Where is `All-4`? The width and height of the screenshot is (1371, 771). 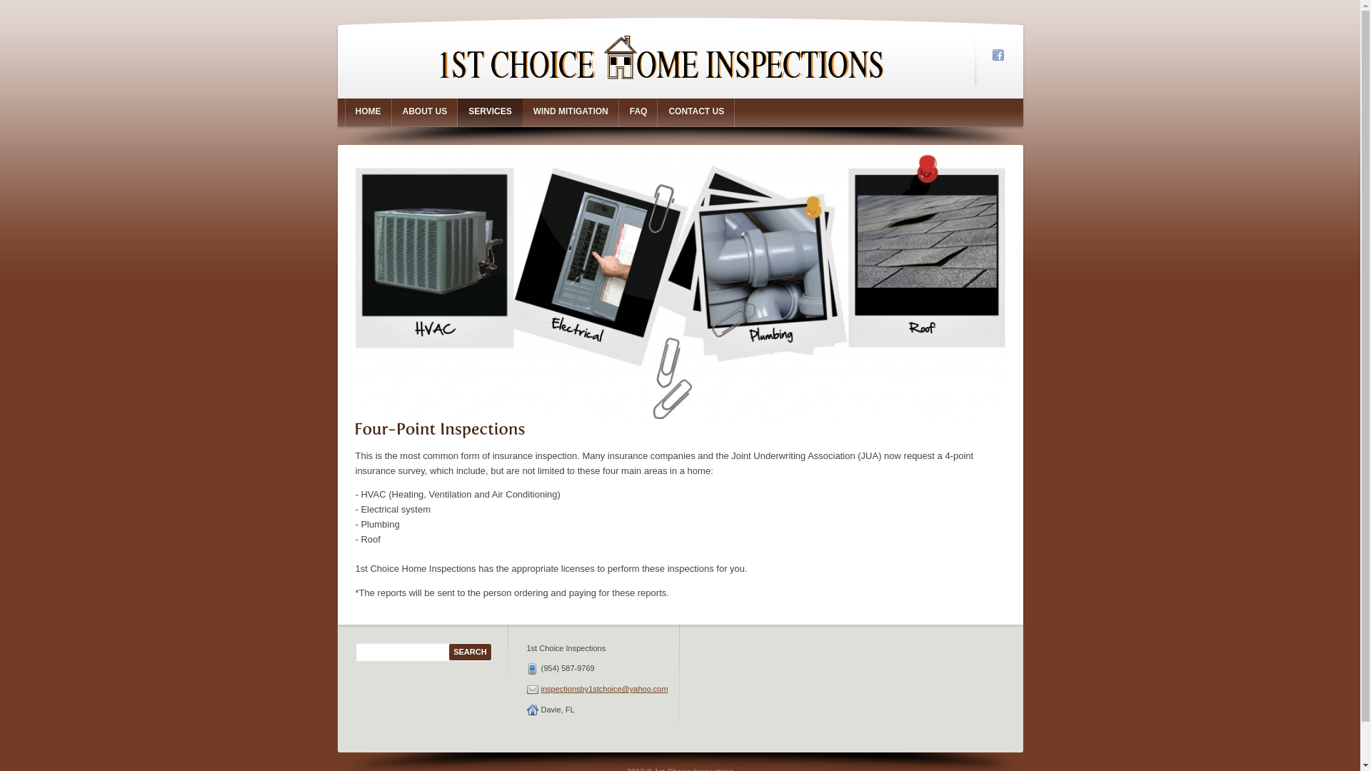 All-4 is located at coordinates (681, 286).